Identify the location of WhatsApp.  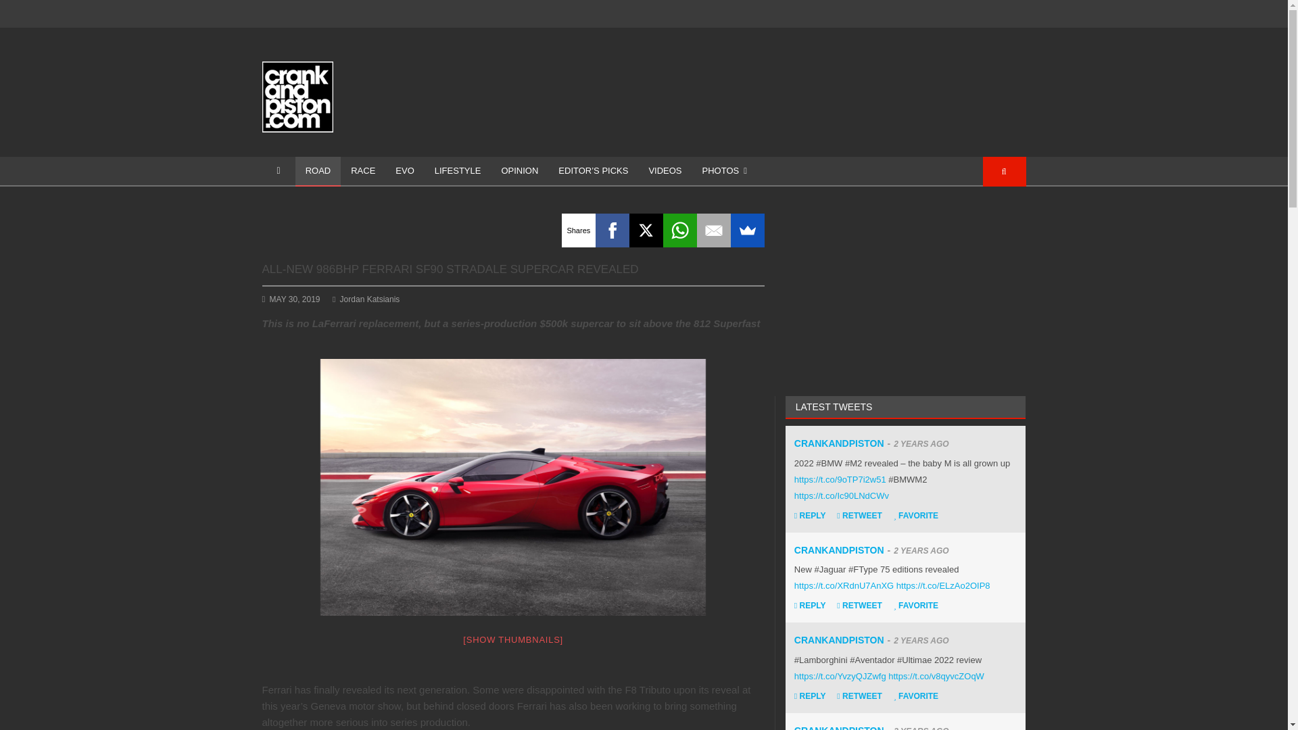
(680, 230).